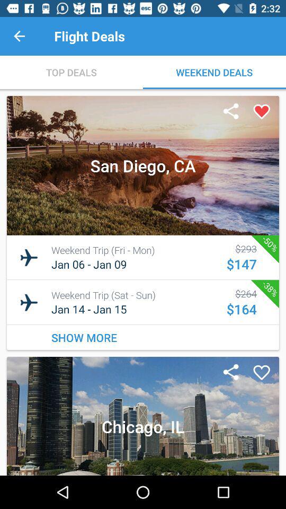  I want to click on share flight deal, so click(231, 112).